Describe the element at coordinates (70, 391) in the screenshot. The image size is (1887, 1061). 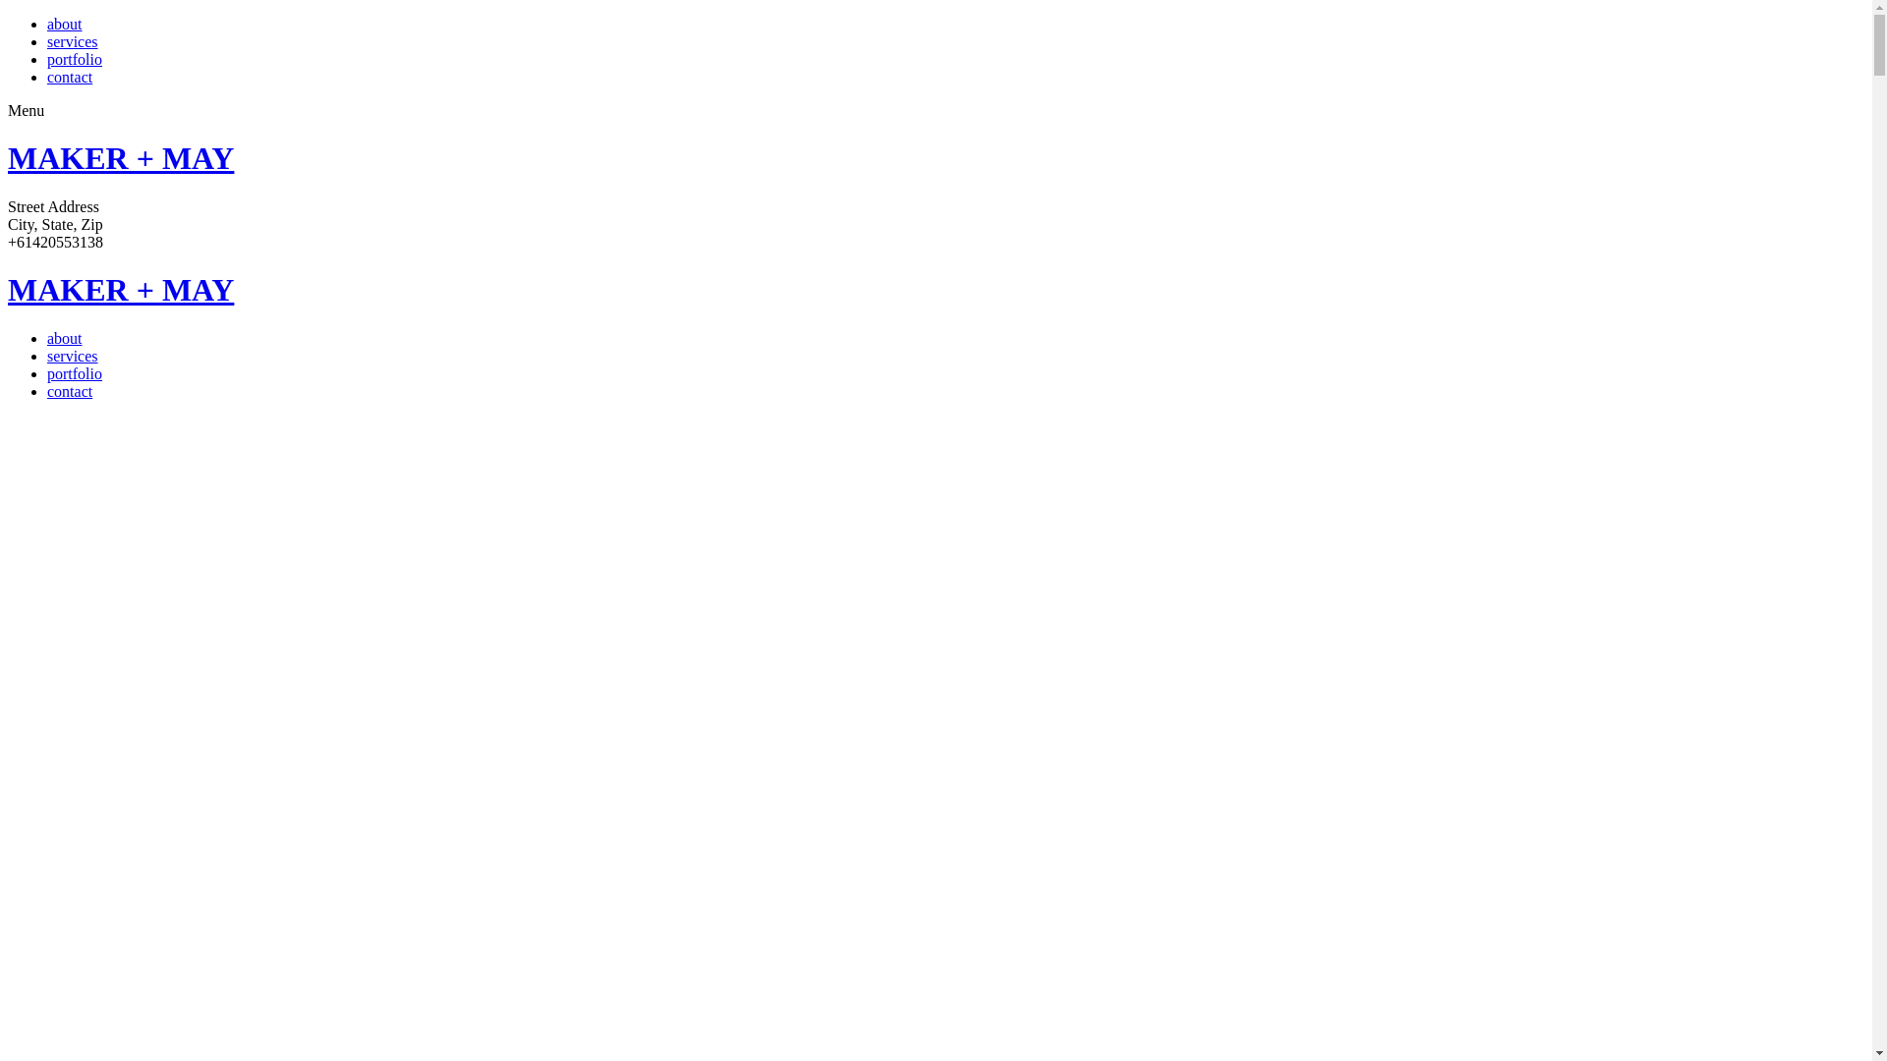
I see `contact` at that location.